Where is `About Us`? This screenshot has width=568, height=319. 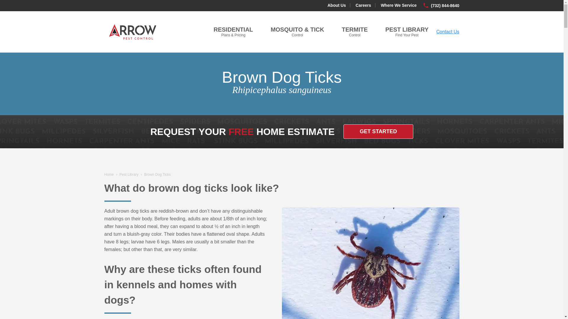
About Us is located at coordinates (363, 5).